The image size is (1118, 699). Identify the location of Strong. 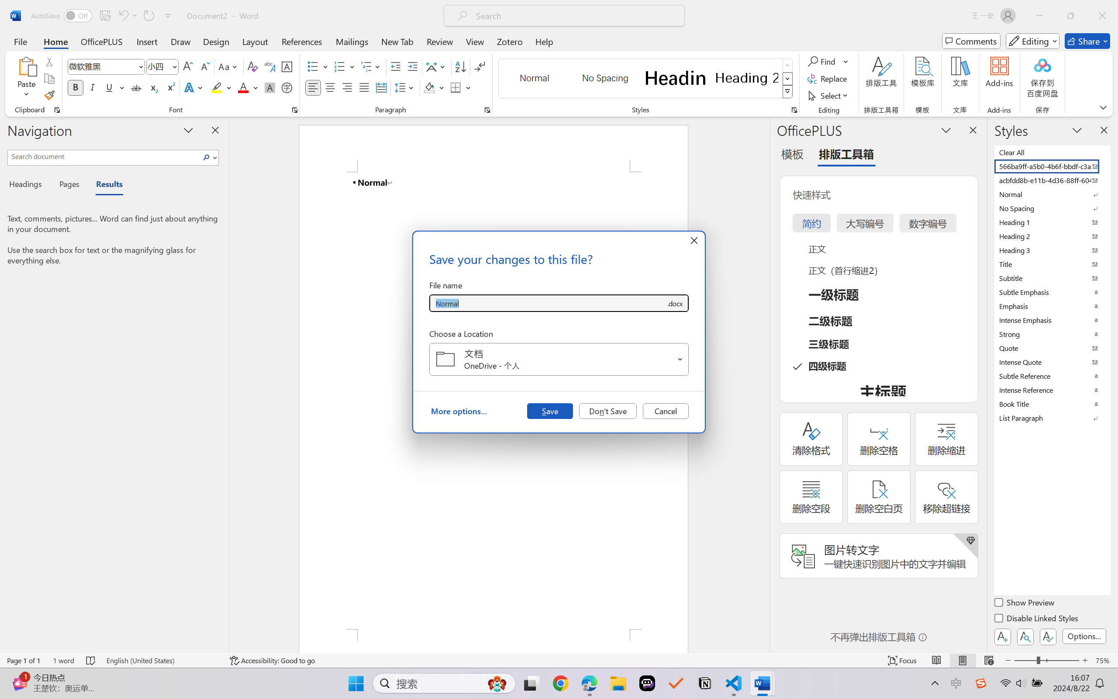
(1052, 334).